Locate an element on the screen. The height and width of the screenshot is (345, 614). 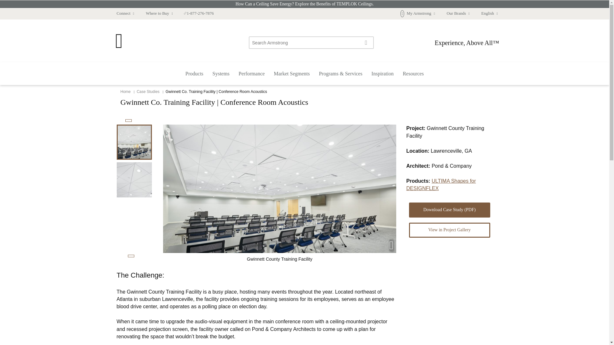
Gwinnett County Training Facility is located at coordinates (134, 180).